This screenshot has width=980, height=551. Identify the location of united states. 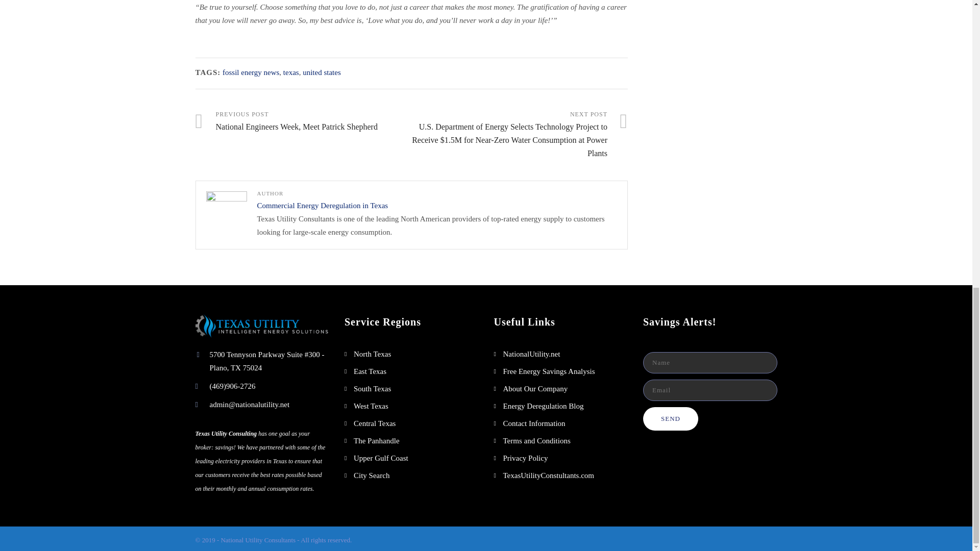
(322, 72).